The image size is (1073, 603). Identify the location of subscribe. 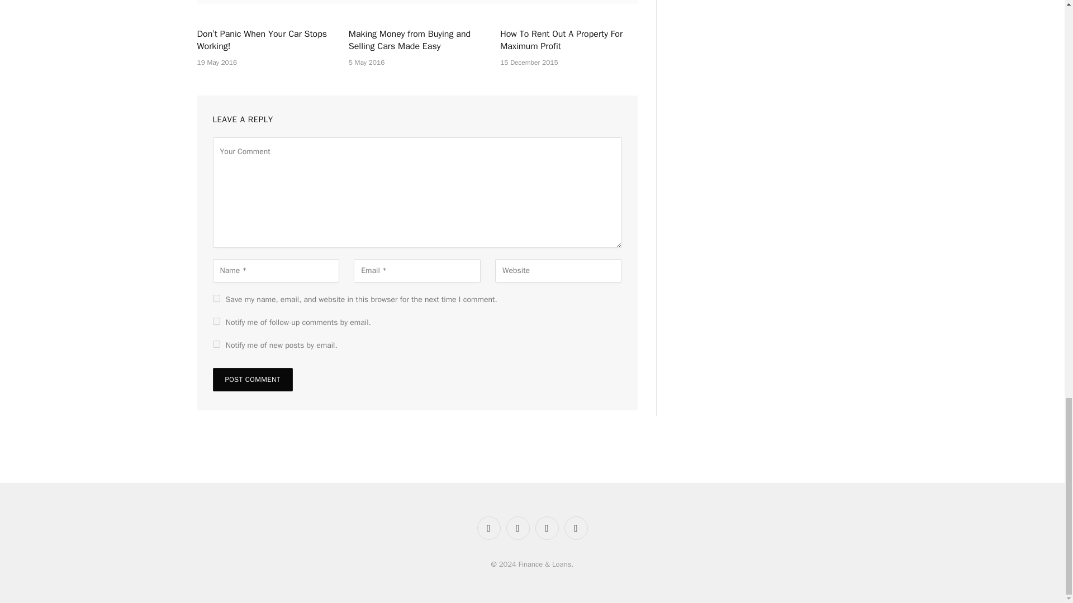
(216, 322).